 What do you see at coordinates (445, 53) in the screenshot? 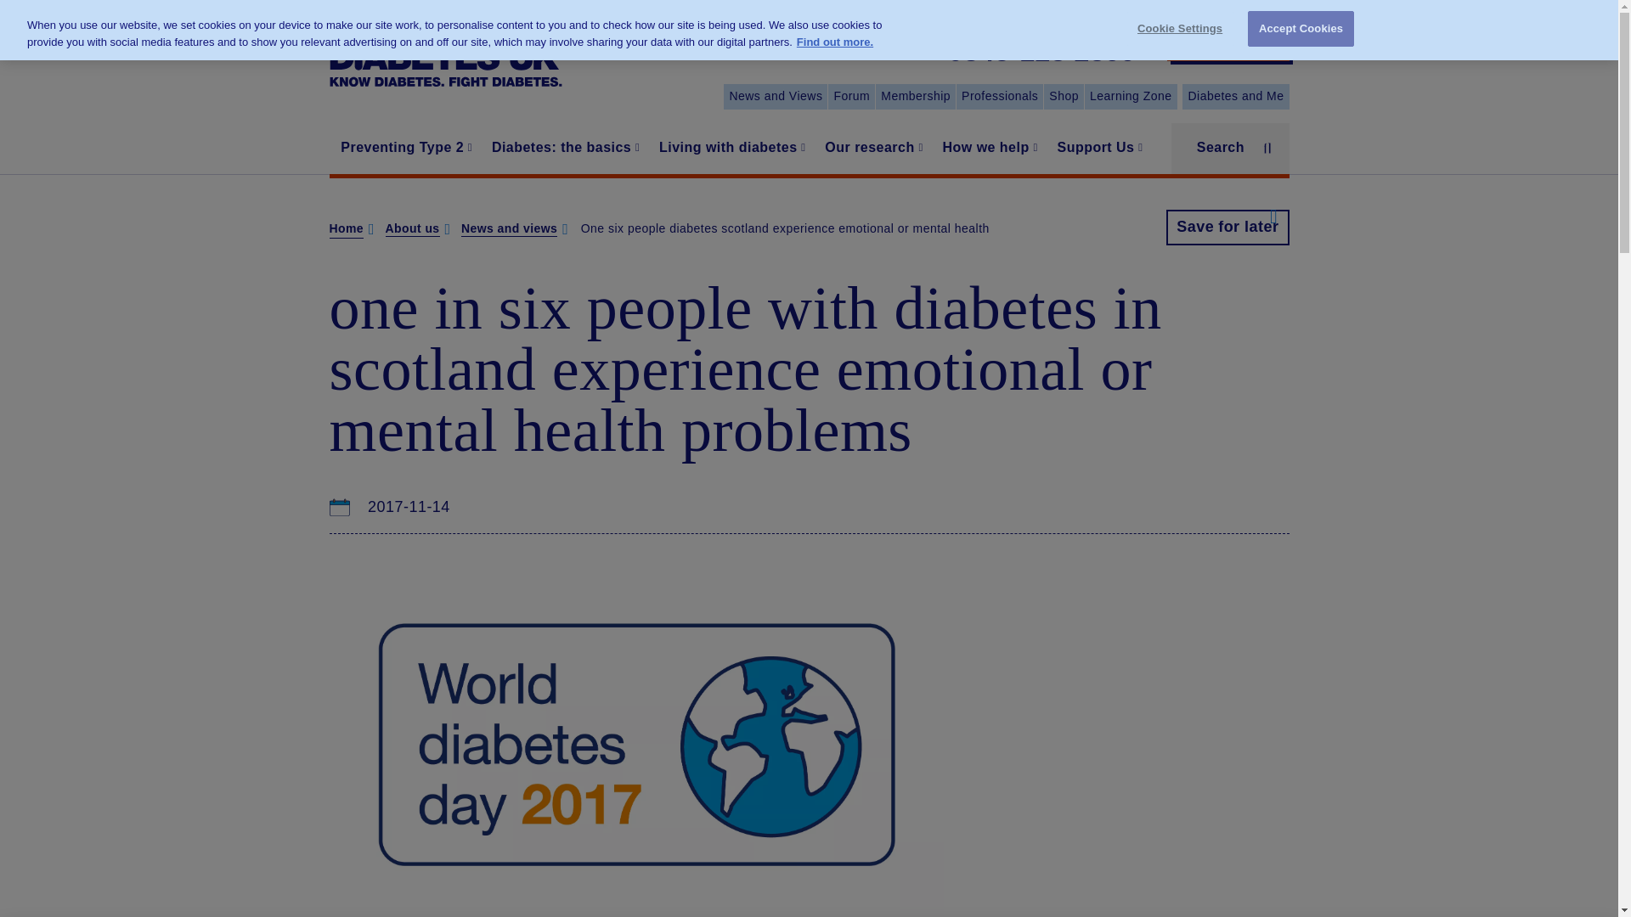
I see `Home` at bounding box center [445, 53].